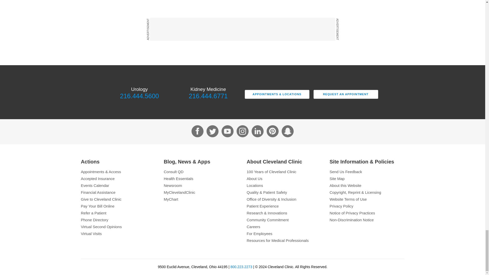  I want to click on Phone Directory, so click(118, 220).